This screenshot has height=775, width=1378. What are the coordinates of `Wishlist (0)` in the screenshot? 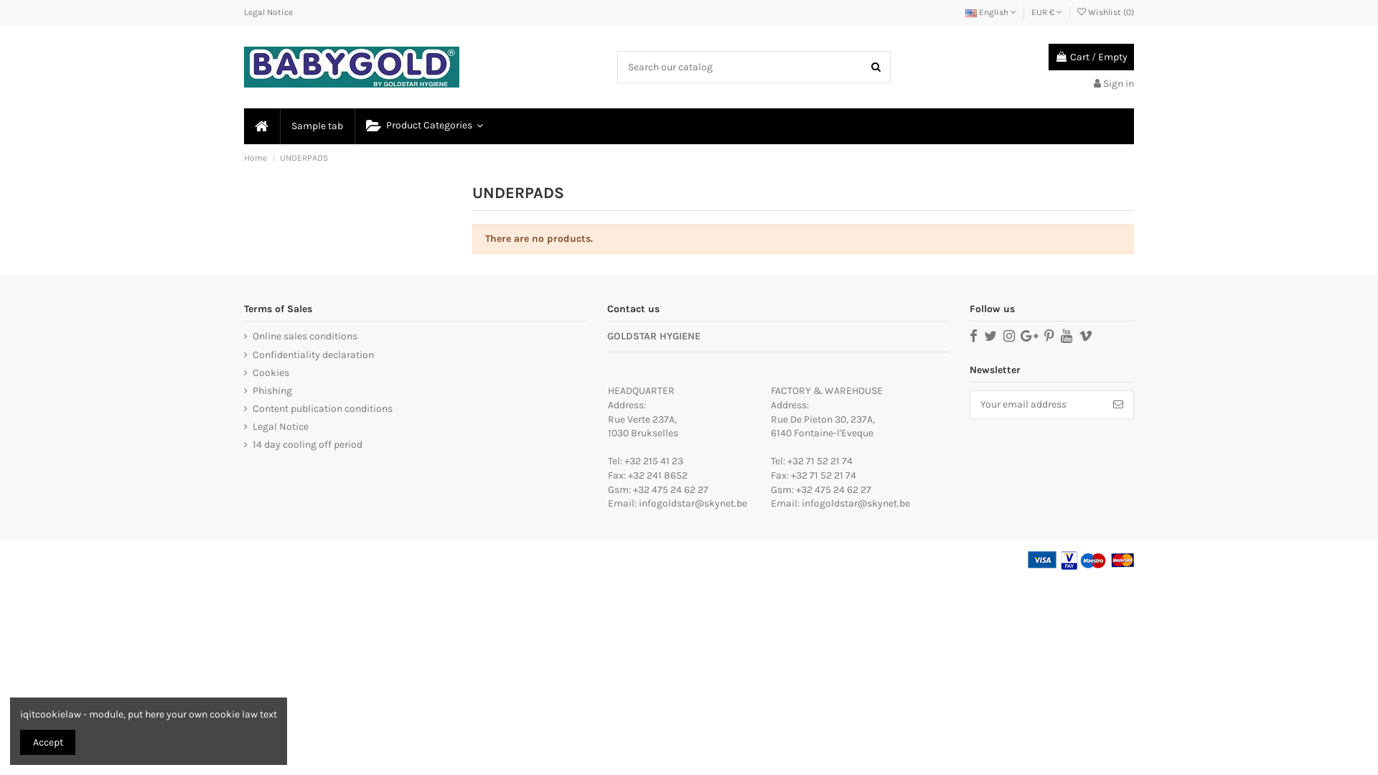 It's located at (1105, 12).